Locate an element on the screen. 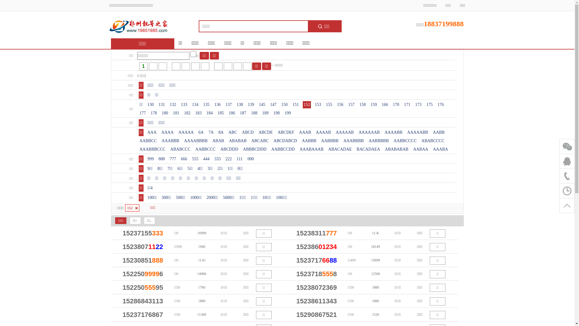 The height and width of the screenshot is (326, 579). 7A is located at coordinates (211, 133).